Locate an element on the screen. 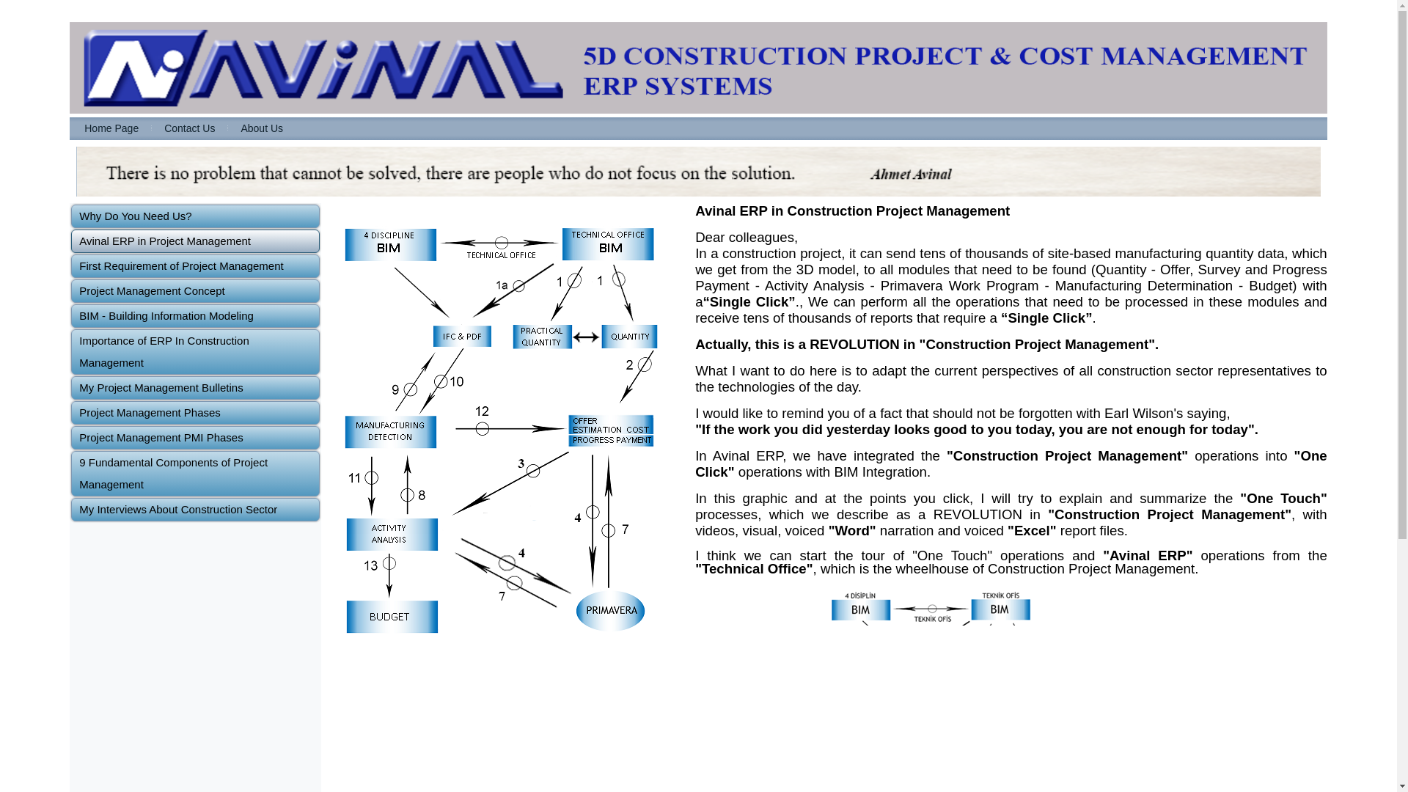  Project Management Concept is located at coordinates (195, 290).